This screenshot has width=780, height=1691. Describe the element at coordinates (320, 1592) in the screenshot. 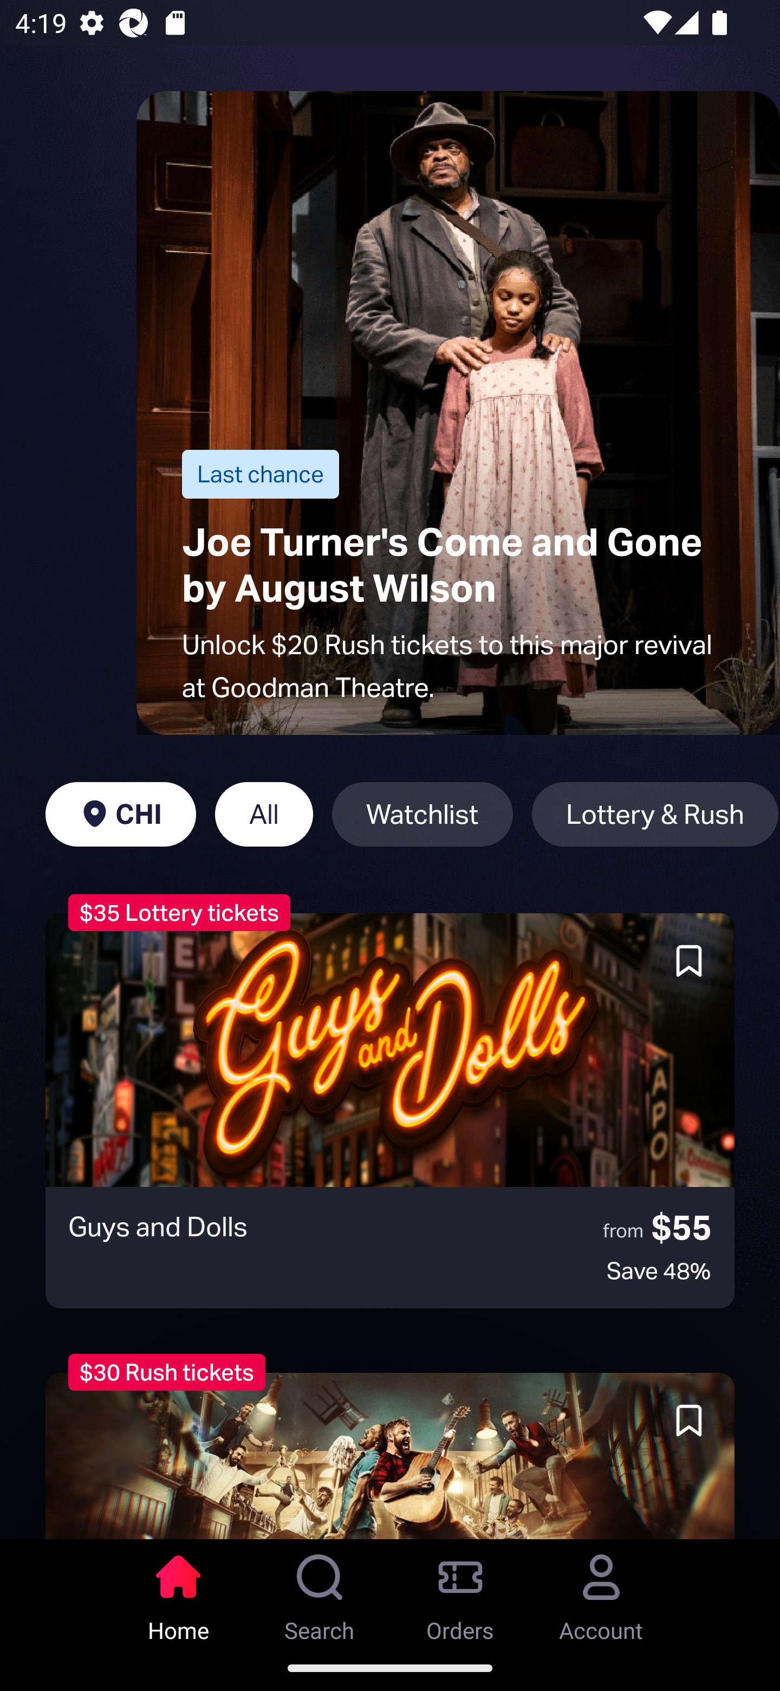

I see `Search` at that location.